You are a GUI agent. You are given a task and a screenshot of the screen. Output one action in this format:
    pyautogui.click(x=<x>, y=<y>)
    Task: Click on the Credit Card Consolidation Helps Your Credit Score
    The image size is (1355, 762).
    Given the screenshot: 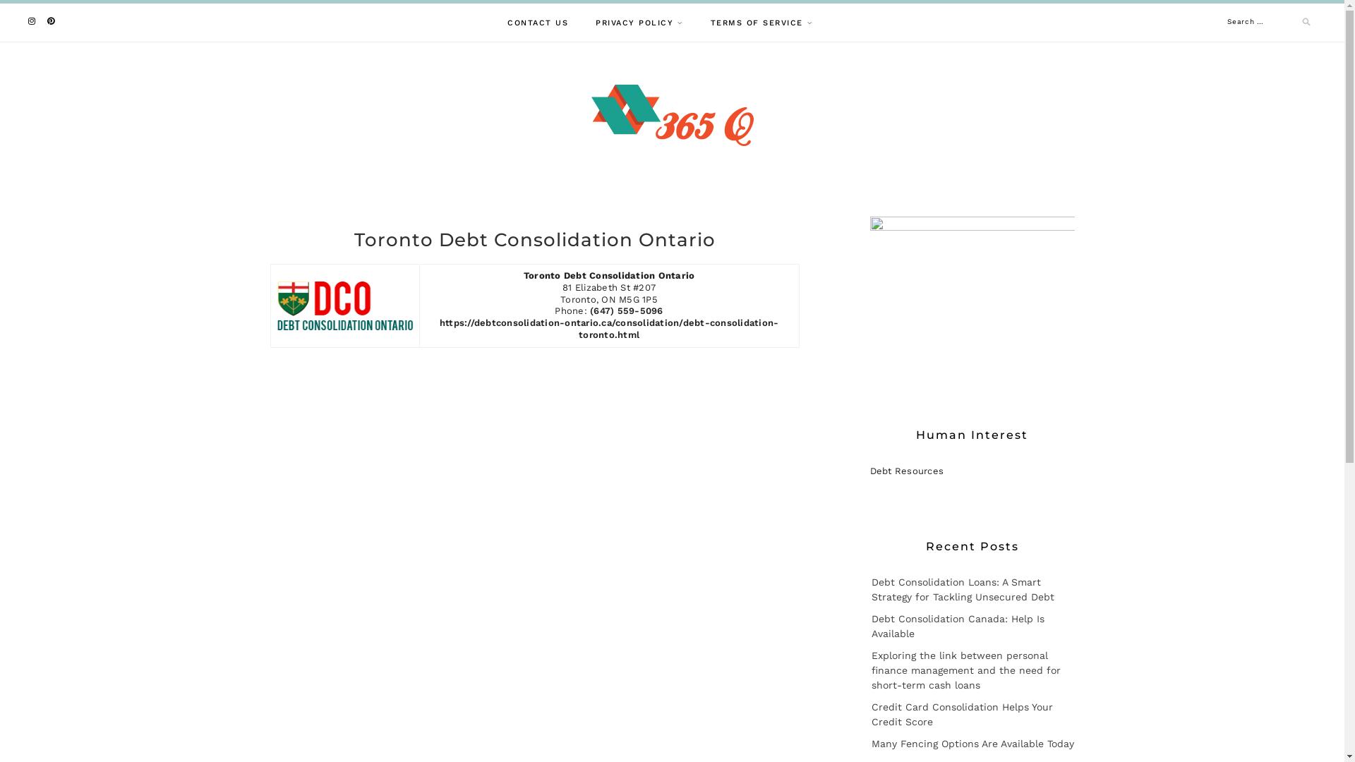 What is the action you would take?
    pyautogui.click(x=961, y=714)
    